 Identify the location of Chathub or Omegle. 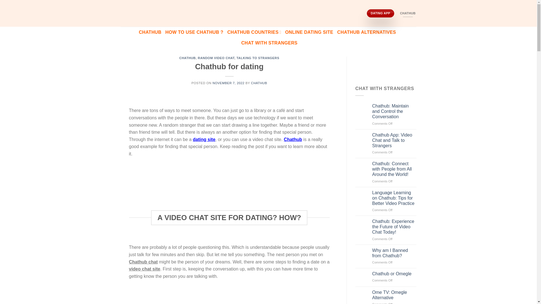
(394, 274).